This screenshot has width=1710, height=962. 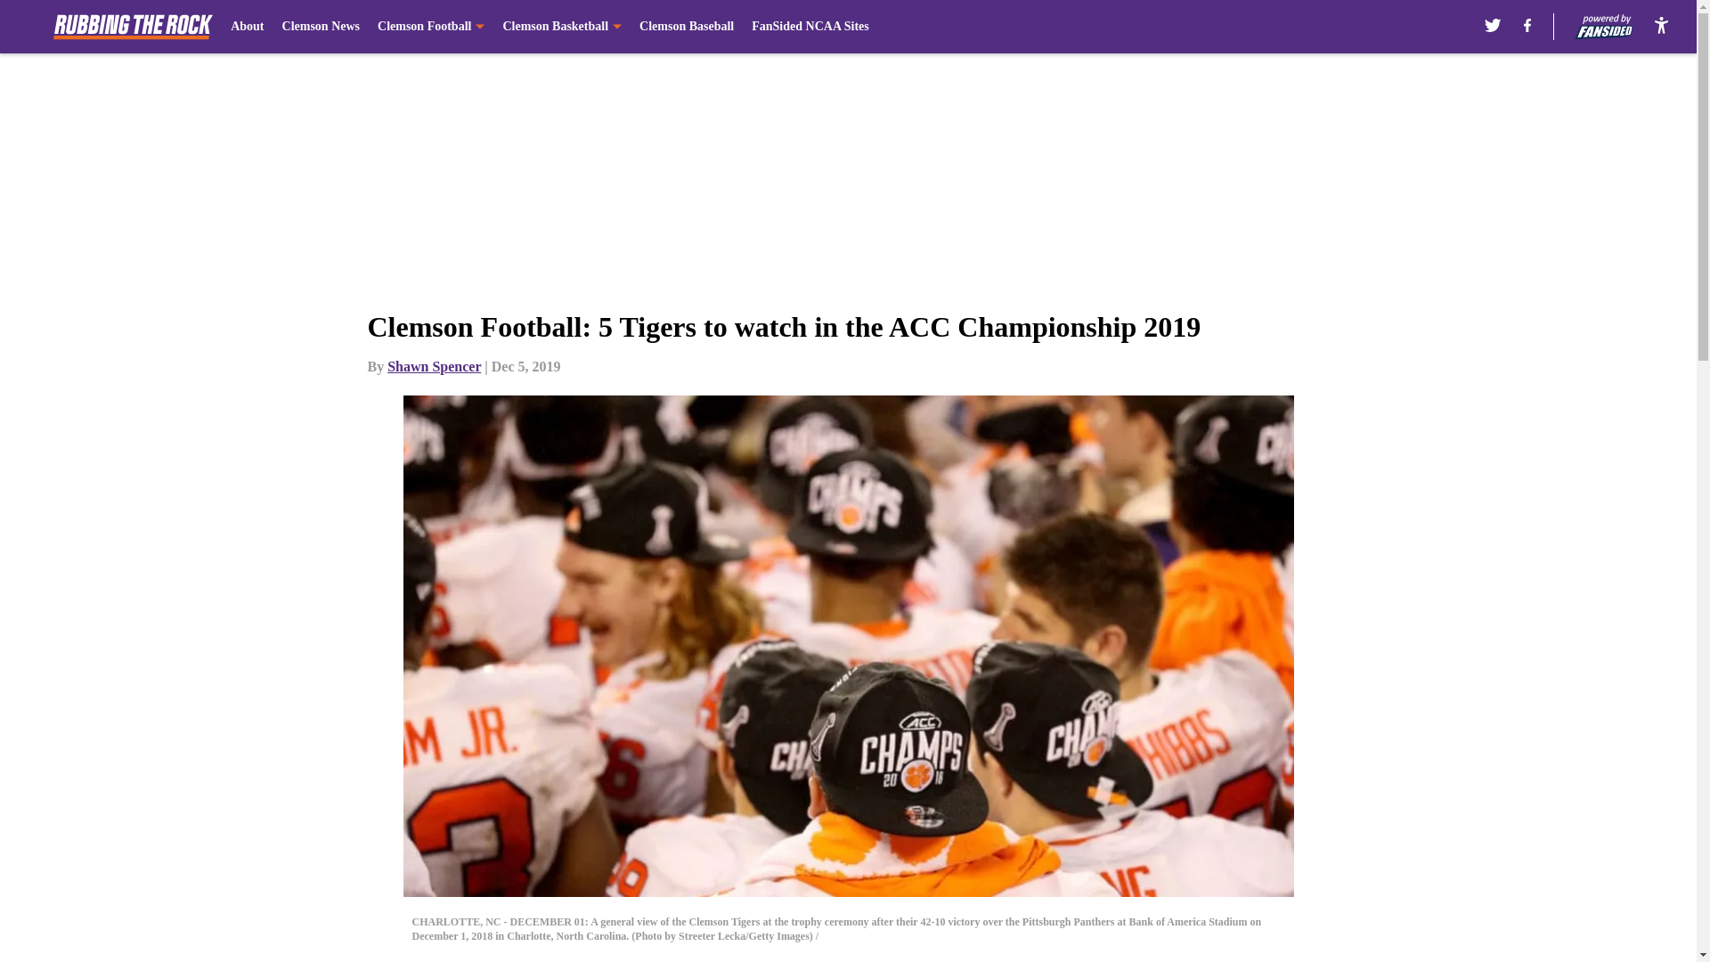 What do you see at coordinates (434, 366) in the screenshot?
I see `Shawn Spencer` at bounding box center [434, 366].